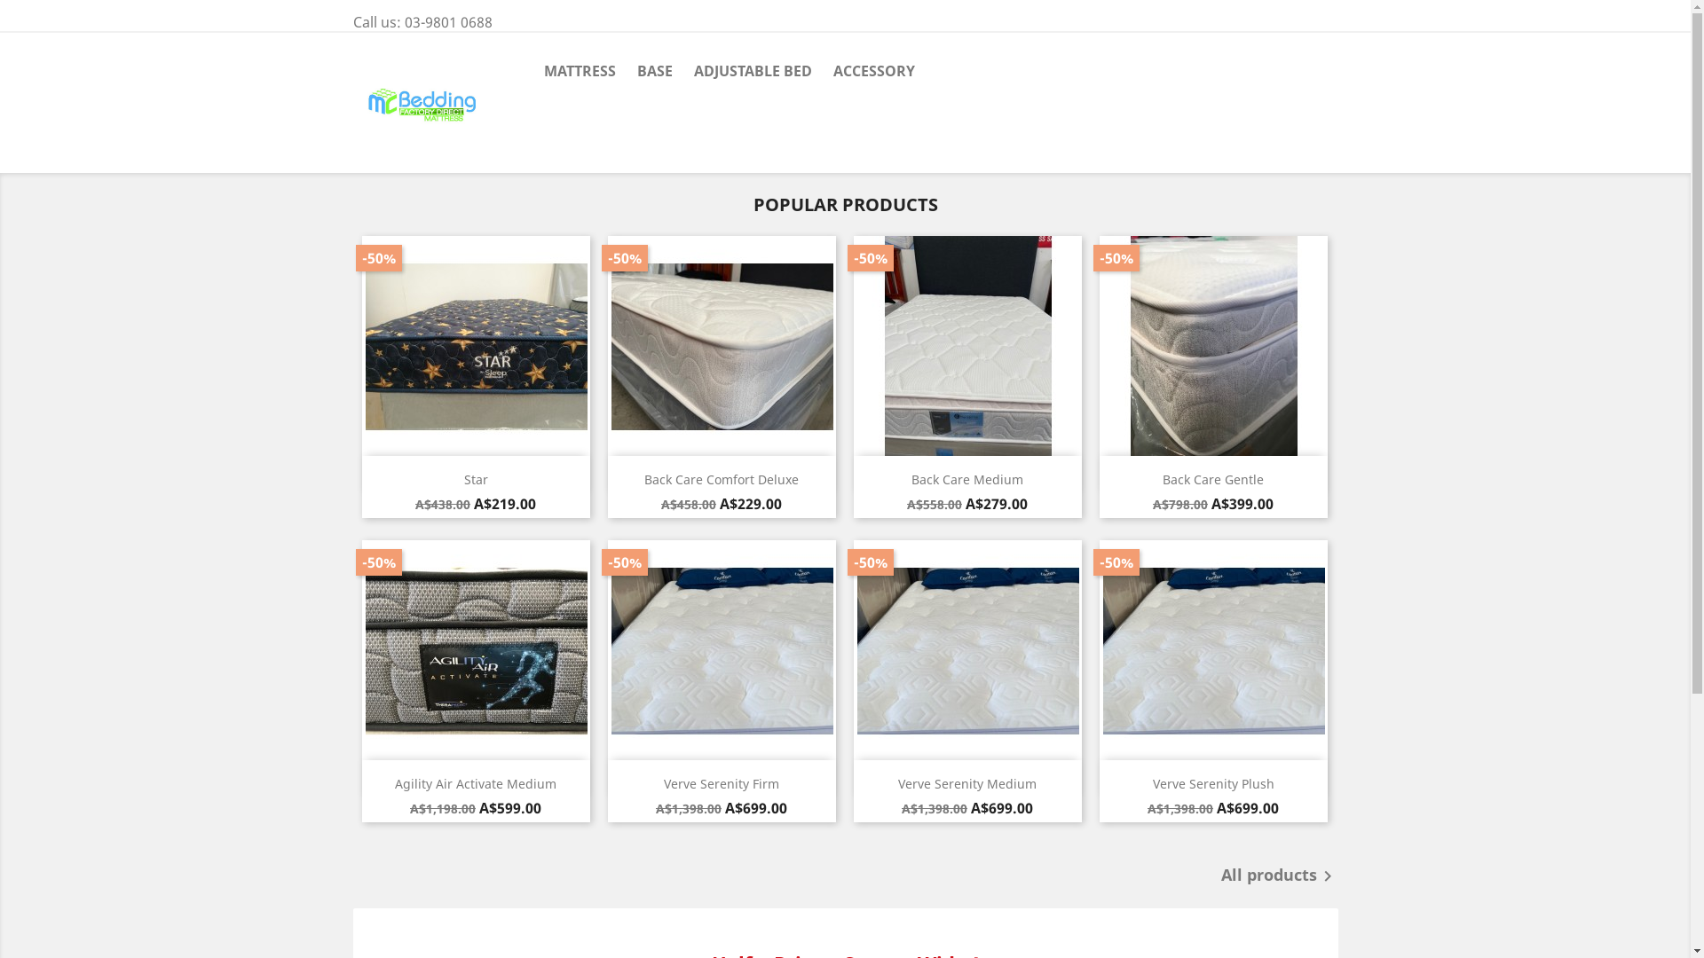  Describe the element at coordinates (579, 73) in the screenshot. I see `MATTRESS` at that location.